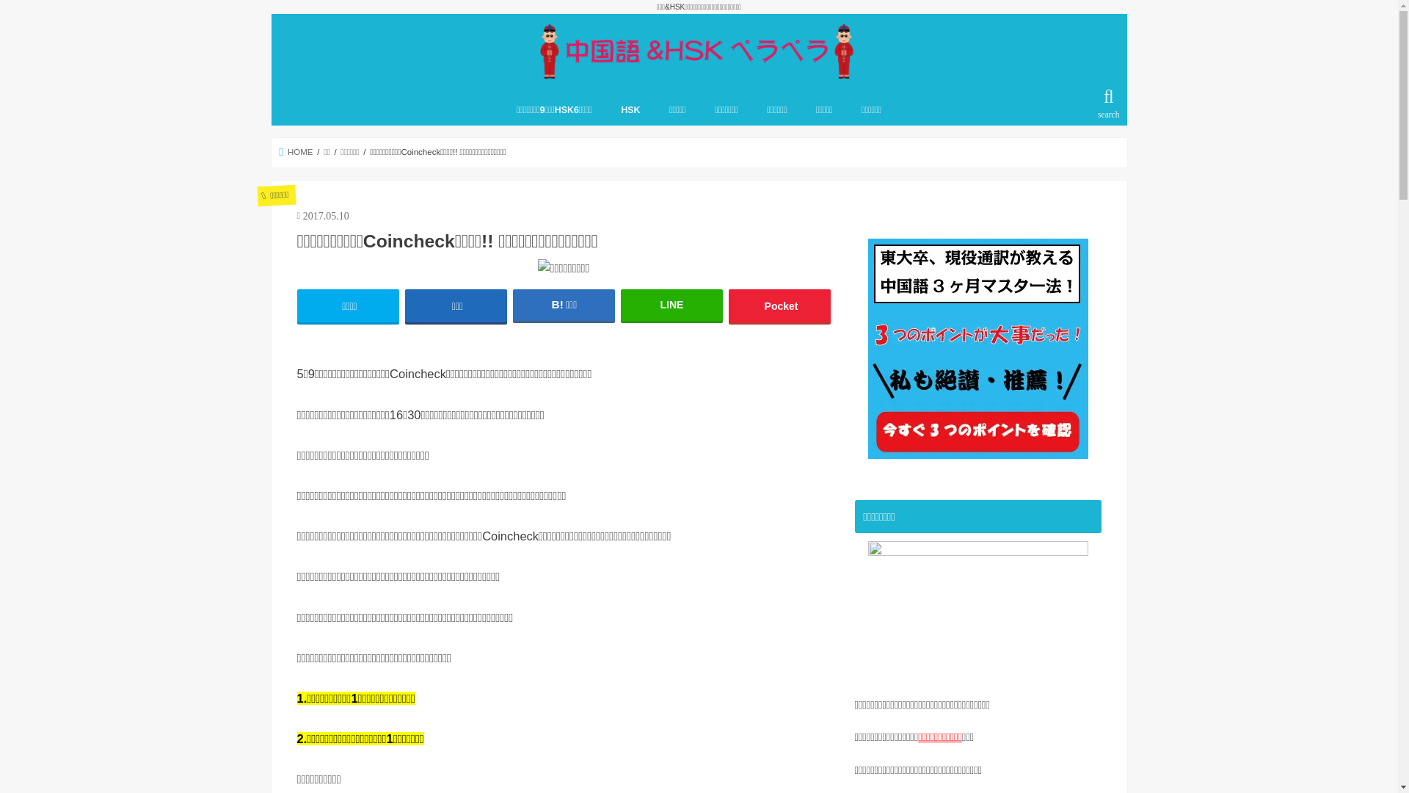 The width and height of the screenshot is (1409, 793). What do you see at coordinates (631, 109) in the screenshot?
I see `HSK` at bounding box center [631, 109].